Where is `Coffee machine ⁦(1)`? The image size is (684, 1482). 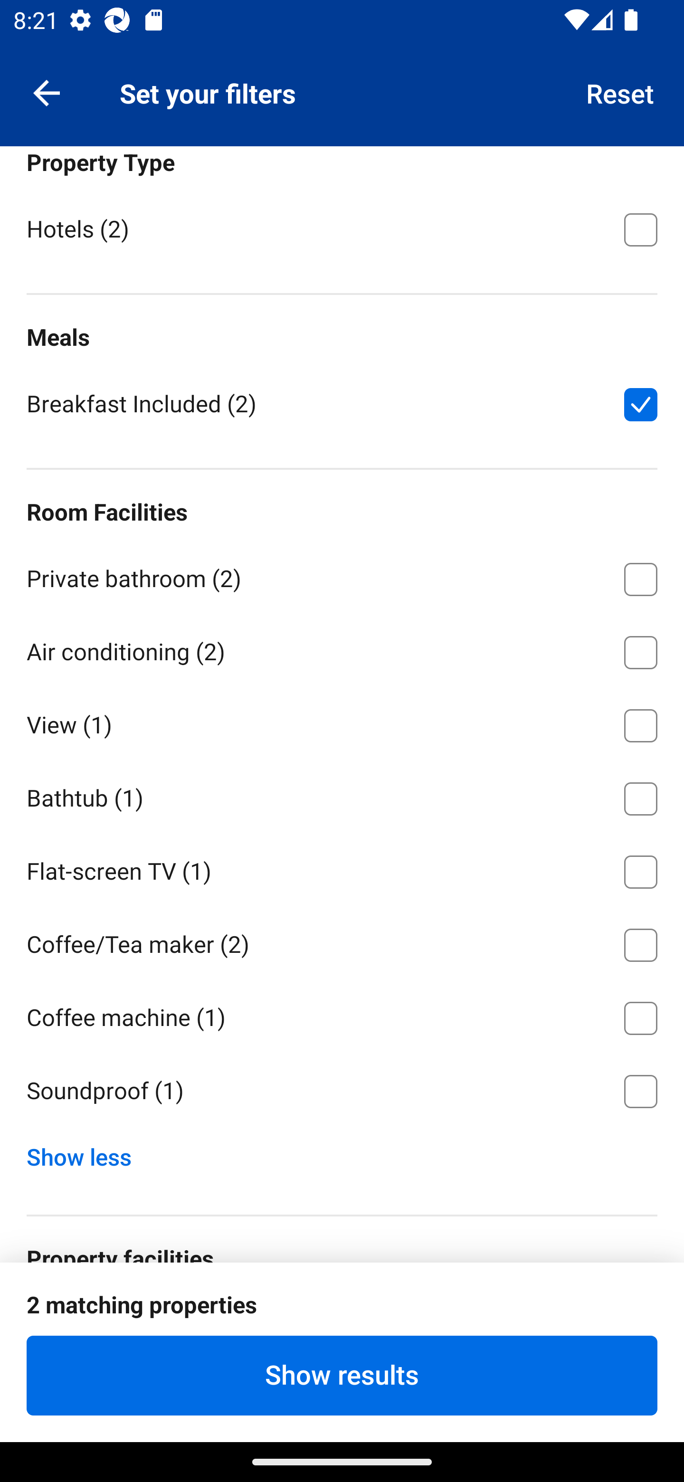
Coffee machine ⁦(1) is located at coordinates (342, 1015).